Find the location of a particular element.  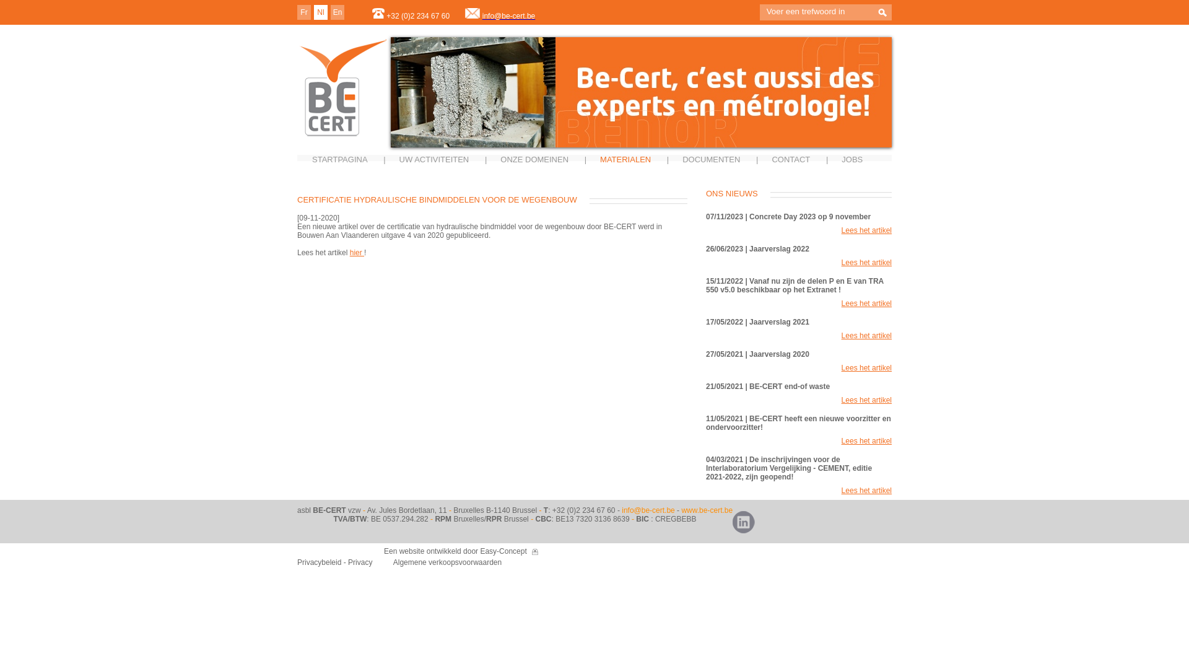

hier is located at coordinates (357, 253).